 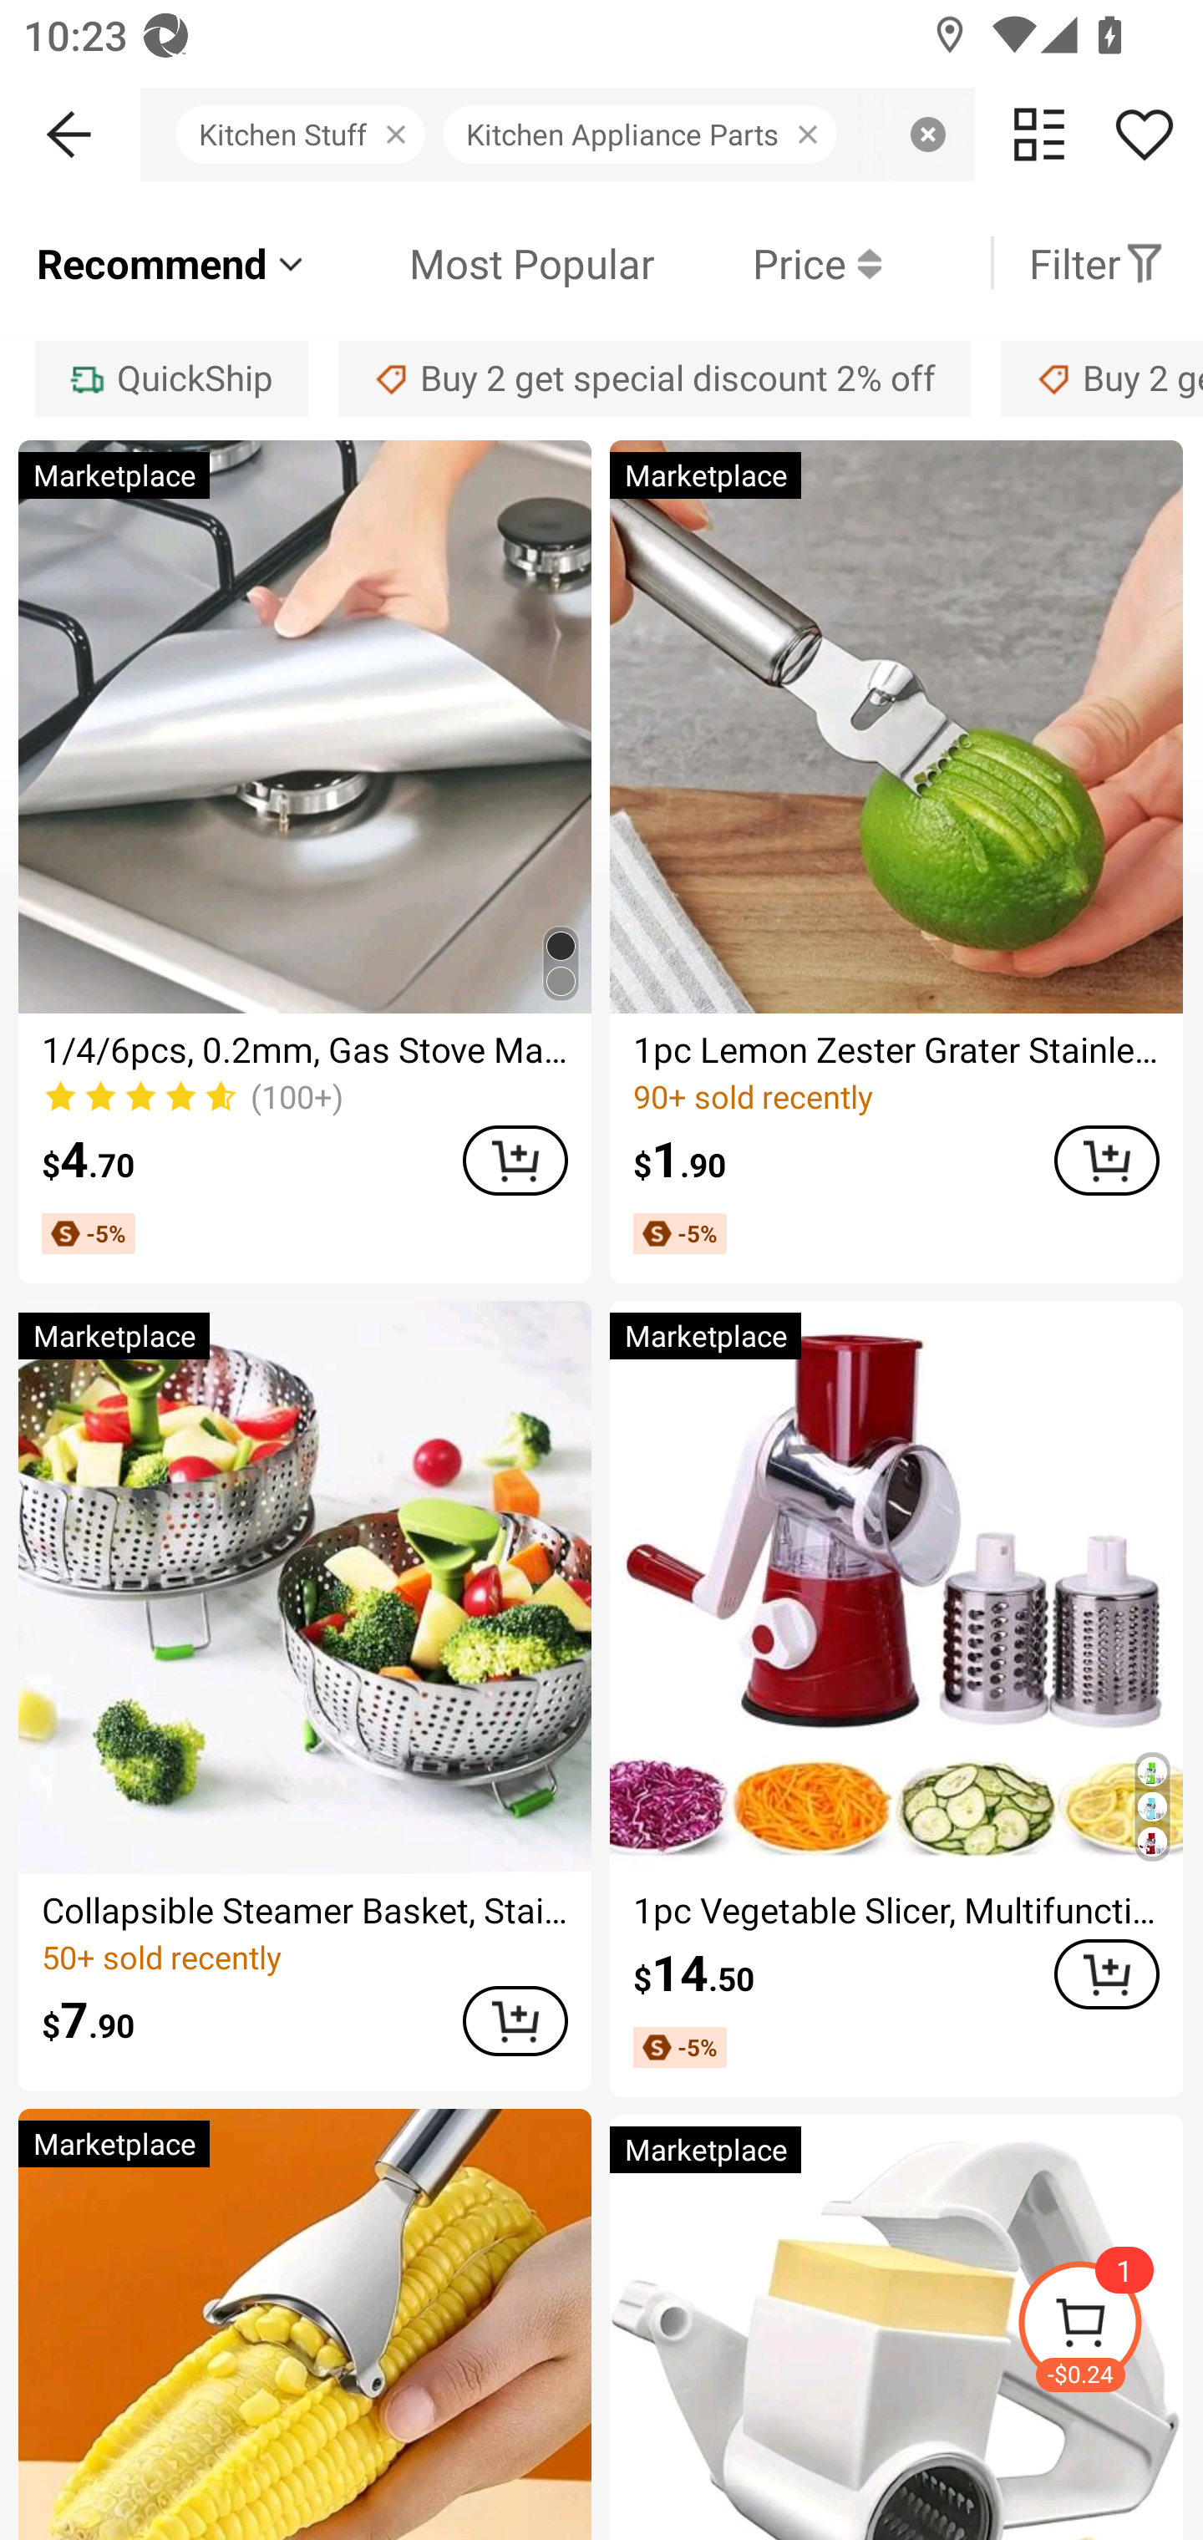 What do you see at coordinates (515, 1160) in the screenshot?
I see `ADD TO CART` at bounding box center [515, 1160].